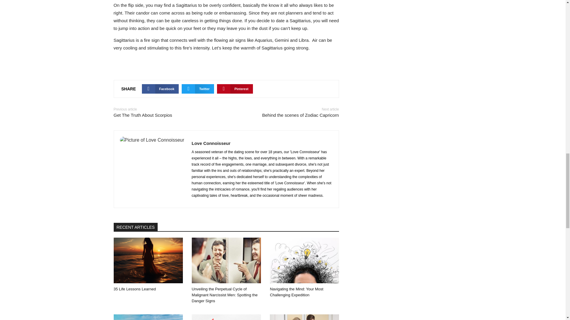  I want to click on Navigating the Mind: Your Most Challenging Expedition, so click(282, 113).